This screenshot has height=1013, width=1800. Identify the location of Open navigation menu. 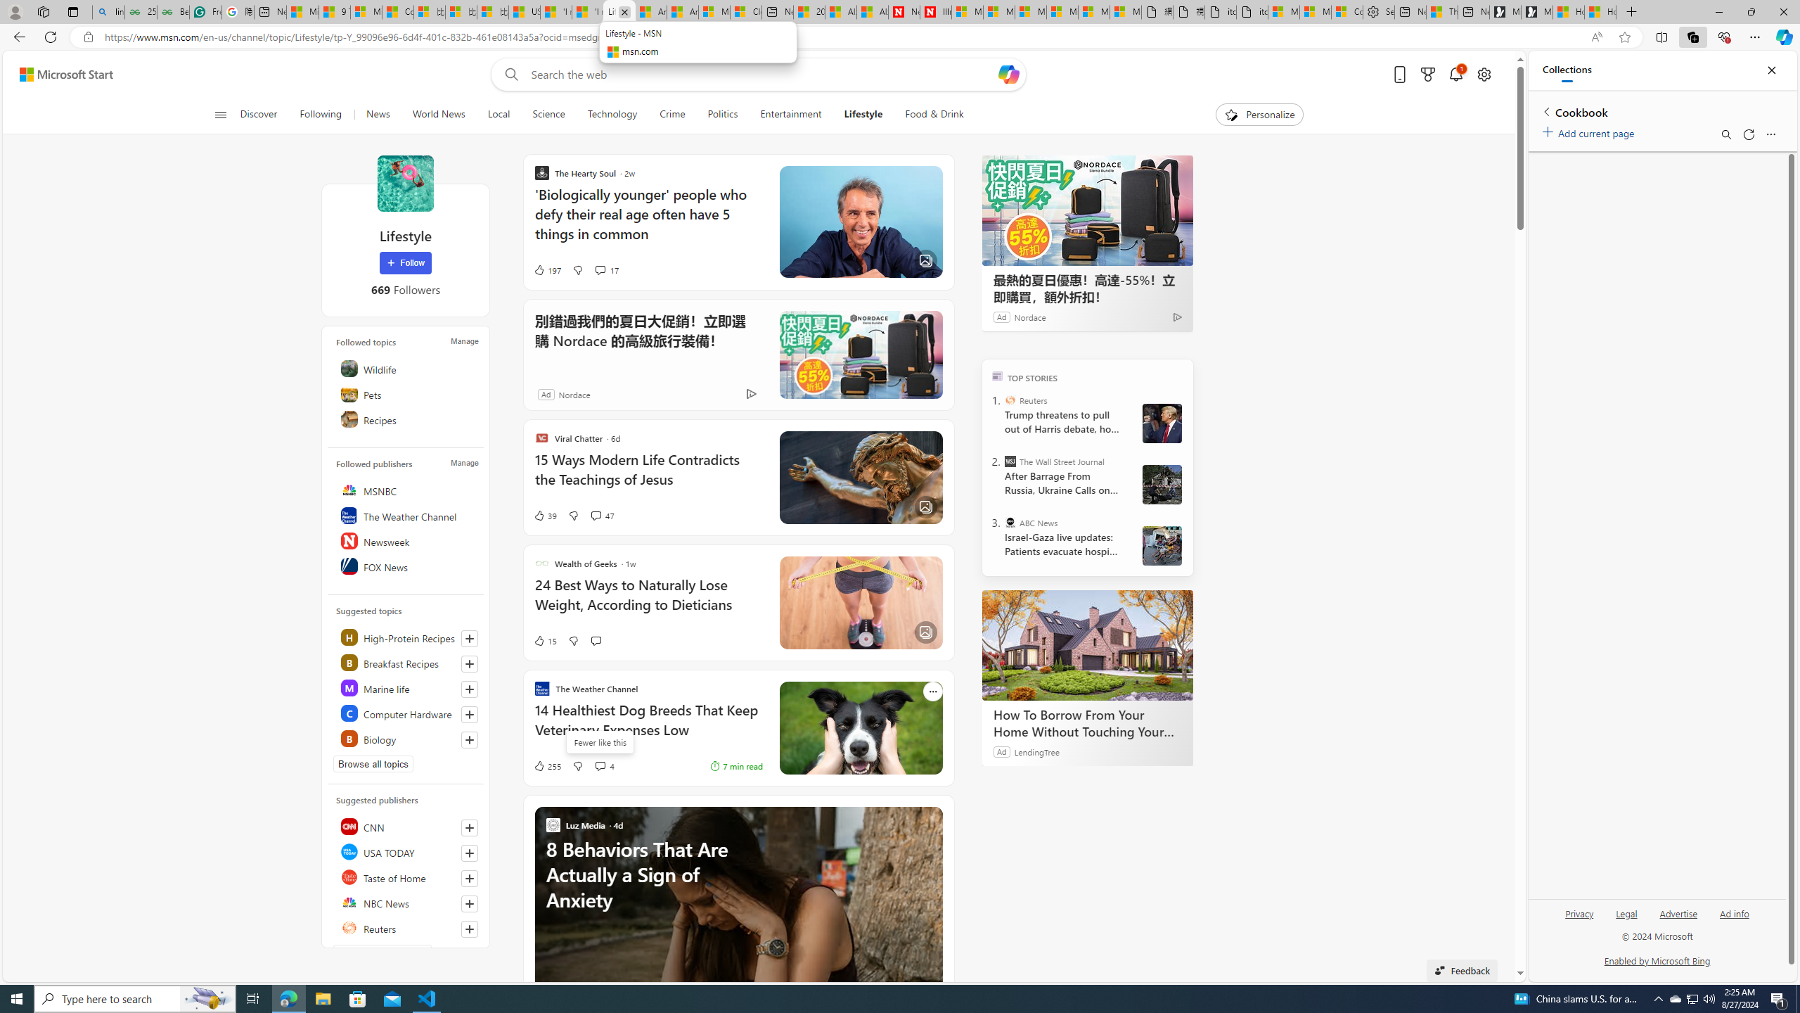
(220, 114).